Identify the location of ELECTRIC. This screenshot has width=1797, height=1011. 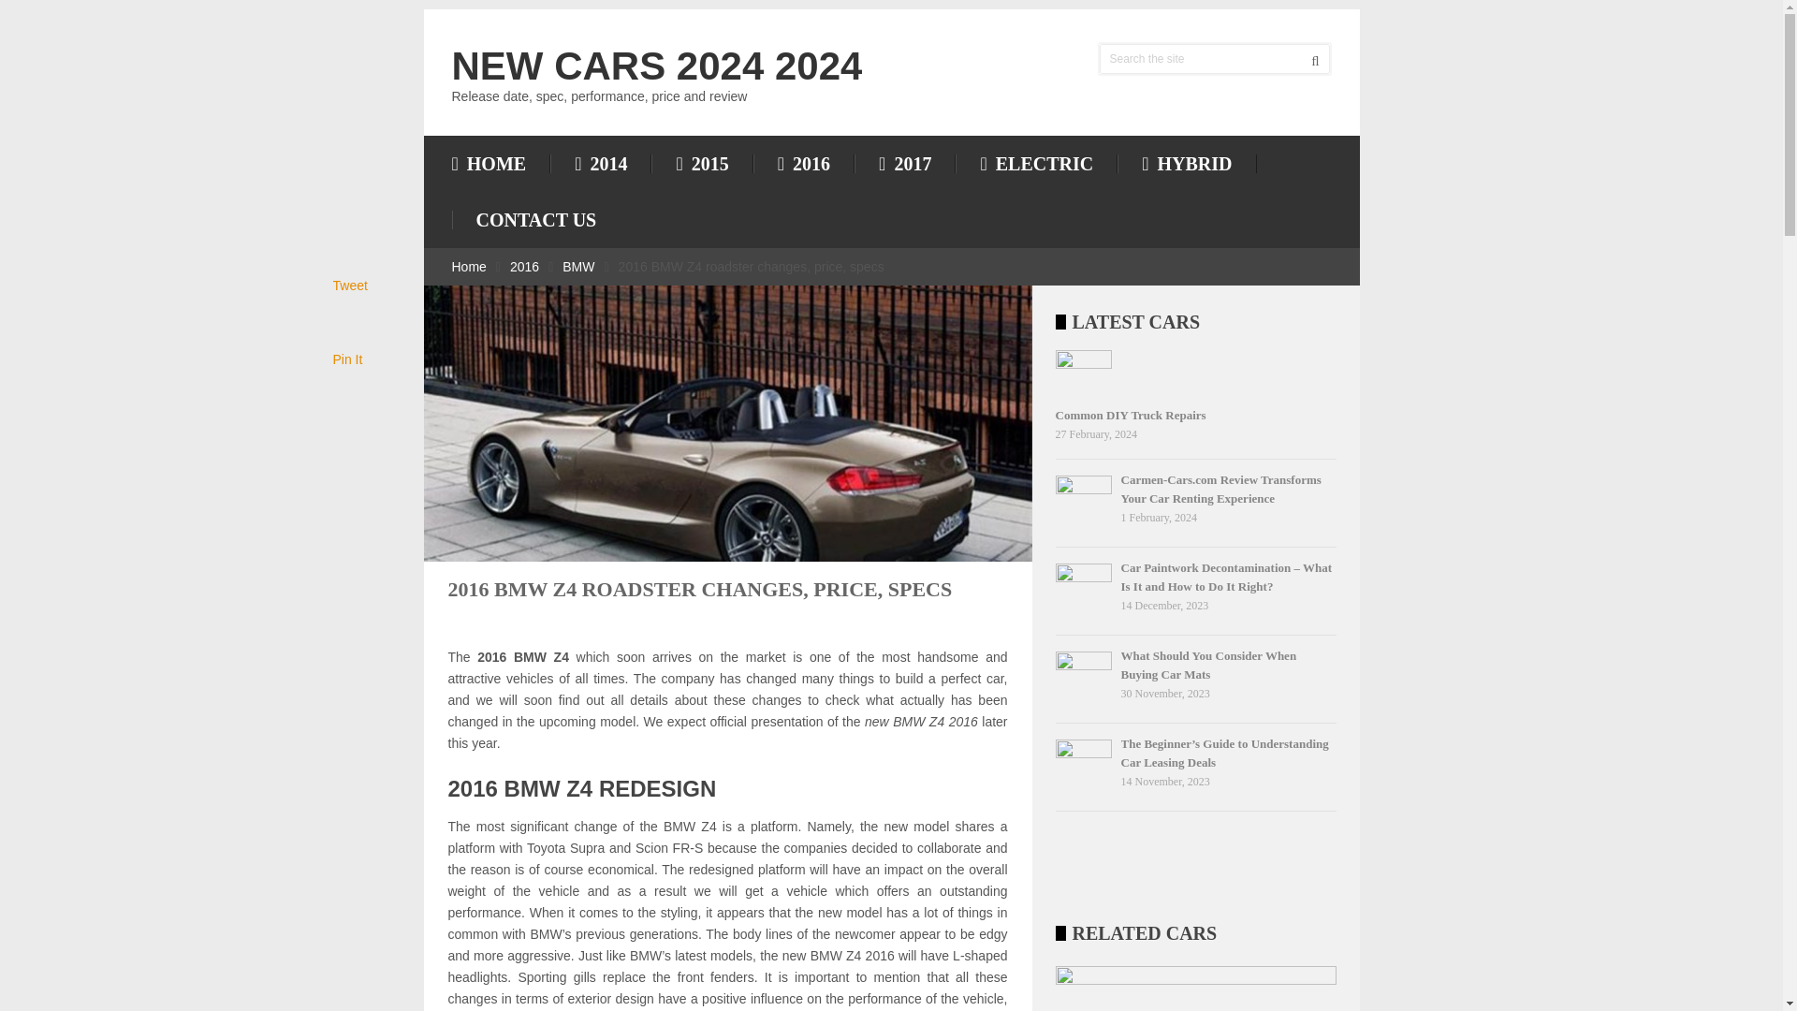
(1037, 163).